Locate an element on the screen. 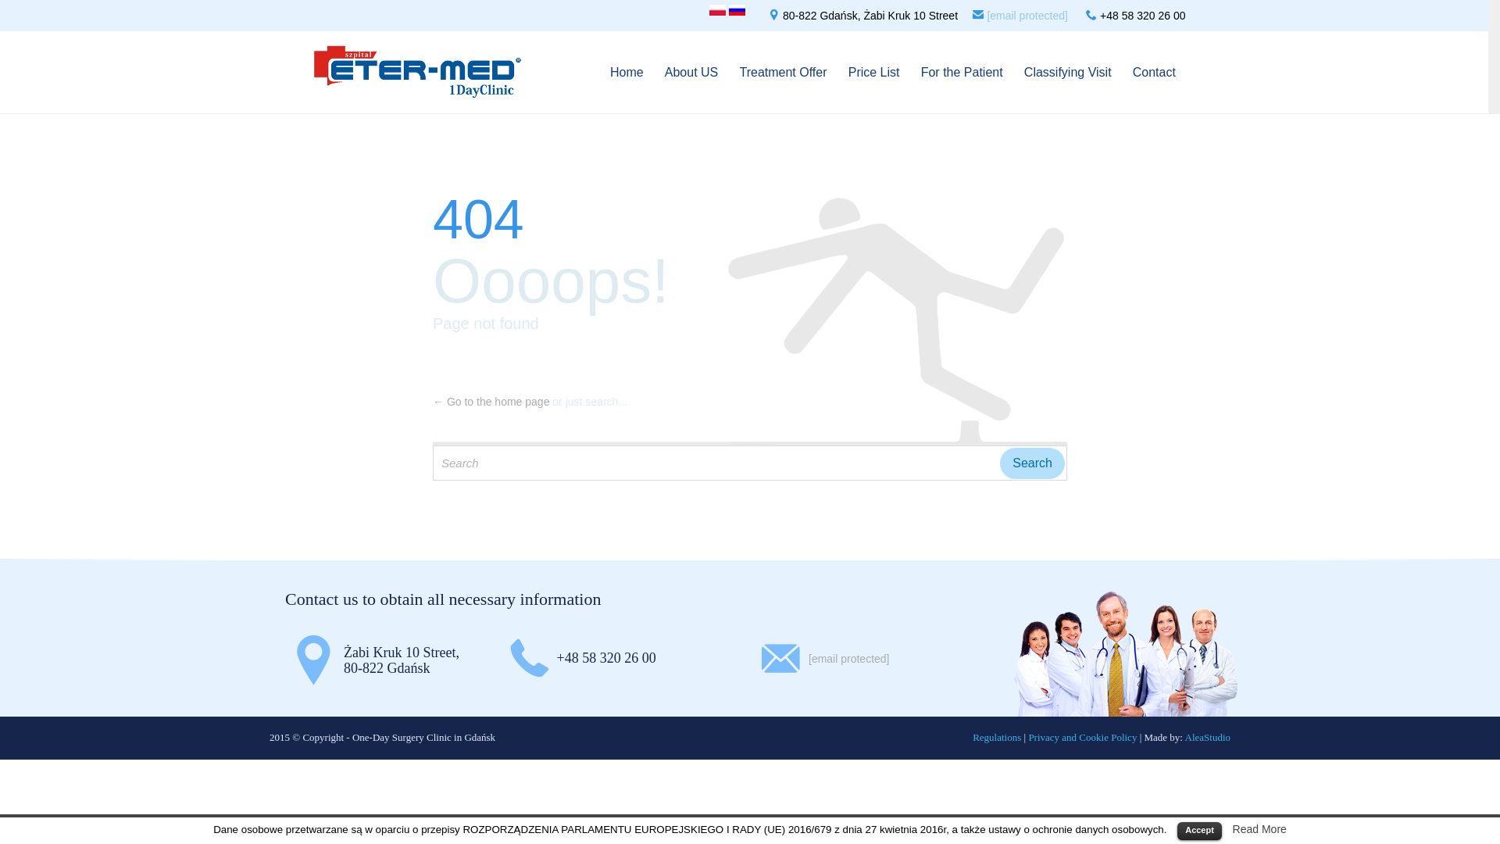 Image resolution: width=1500 pixels, height=844 pixels. Regulations is located at coordinates (997, 738).